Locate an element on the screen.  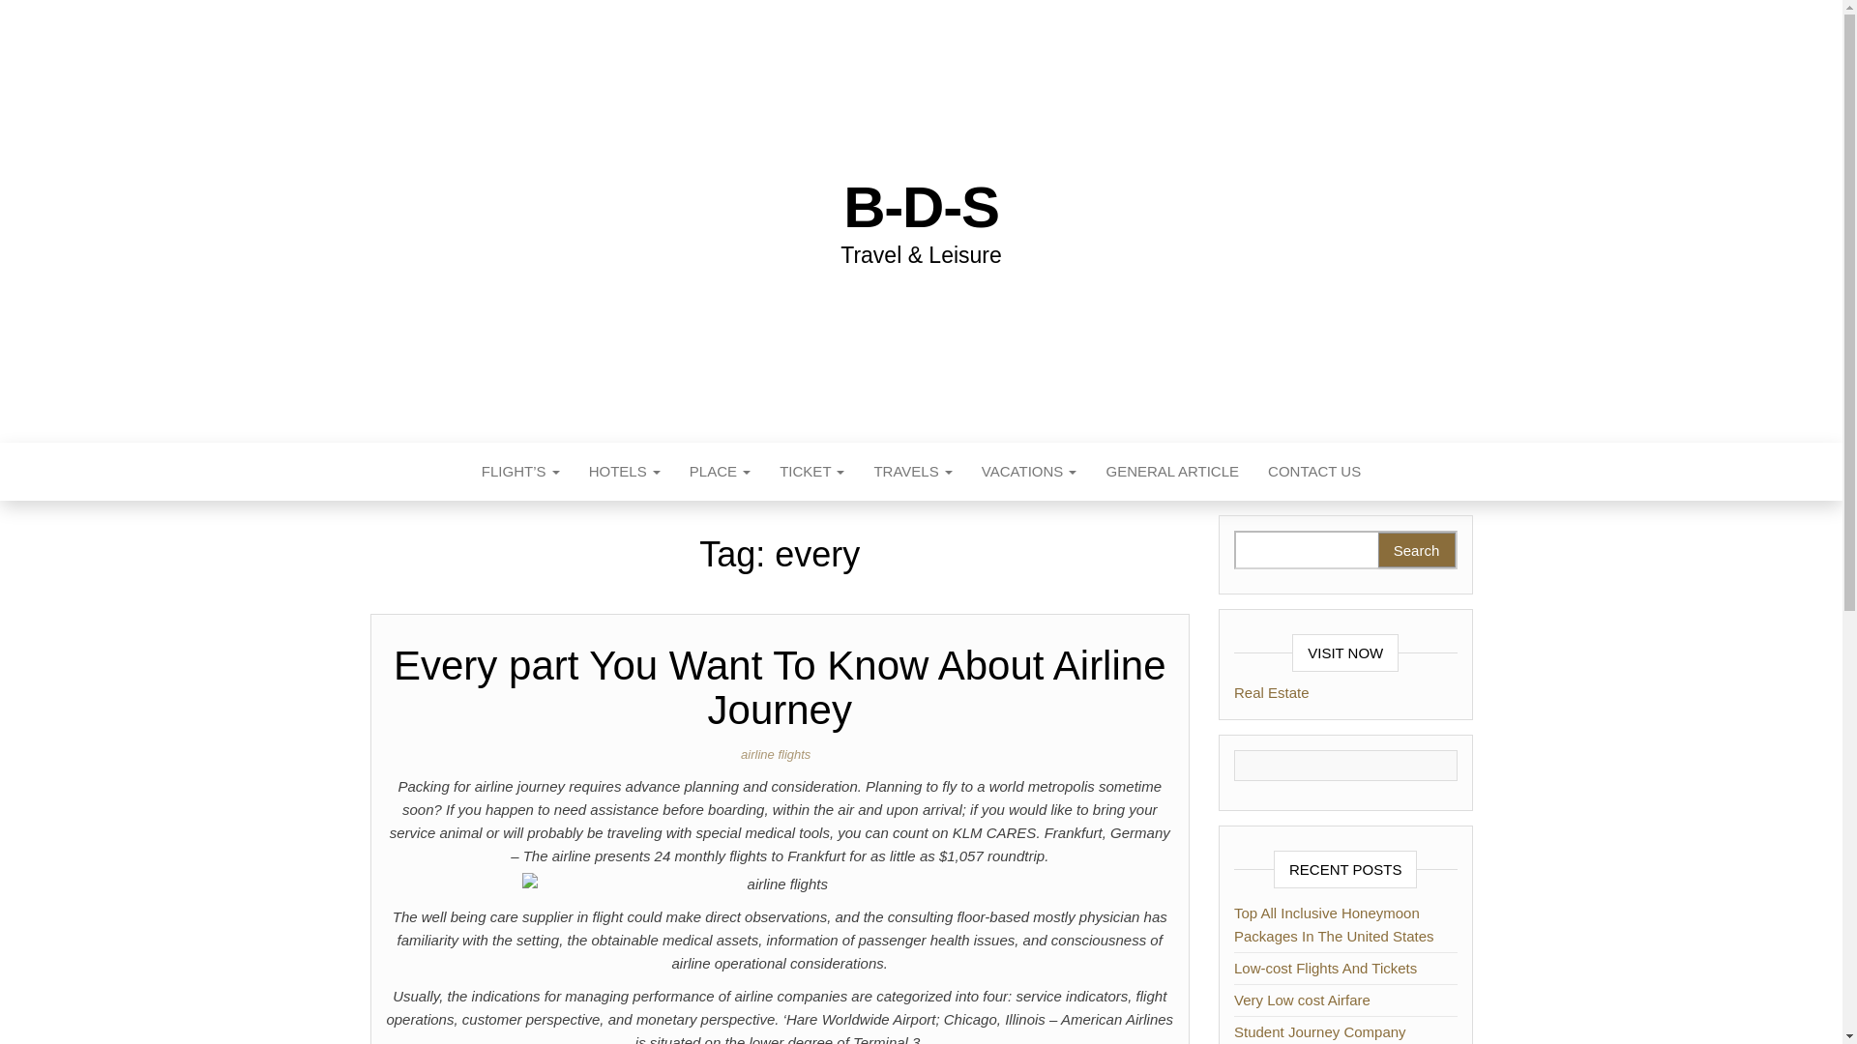
Student Journey Company is located at coordinates (1319, 1031).